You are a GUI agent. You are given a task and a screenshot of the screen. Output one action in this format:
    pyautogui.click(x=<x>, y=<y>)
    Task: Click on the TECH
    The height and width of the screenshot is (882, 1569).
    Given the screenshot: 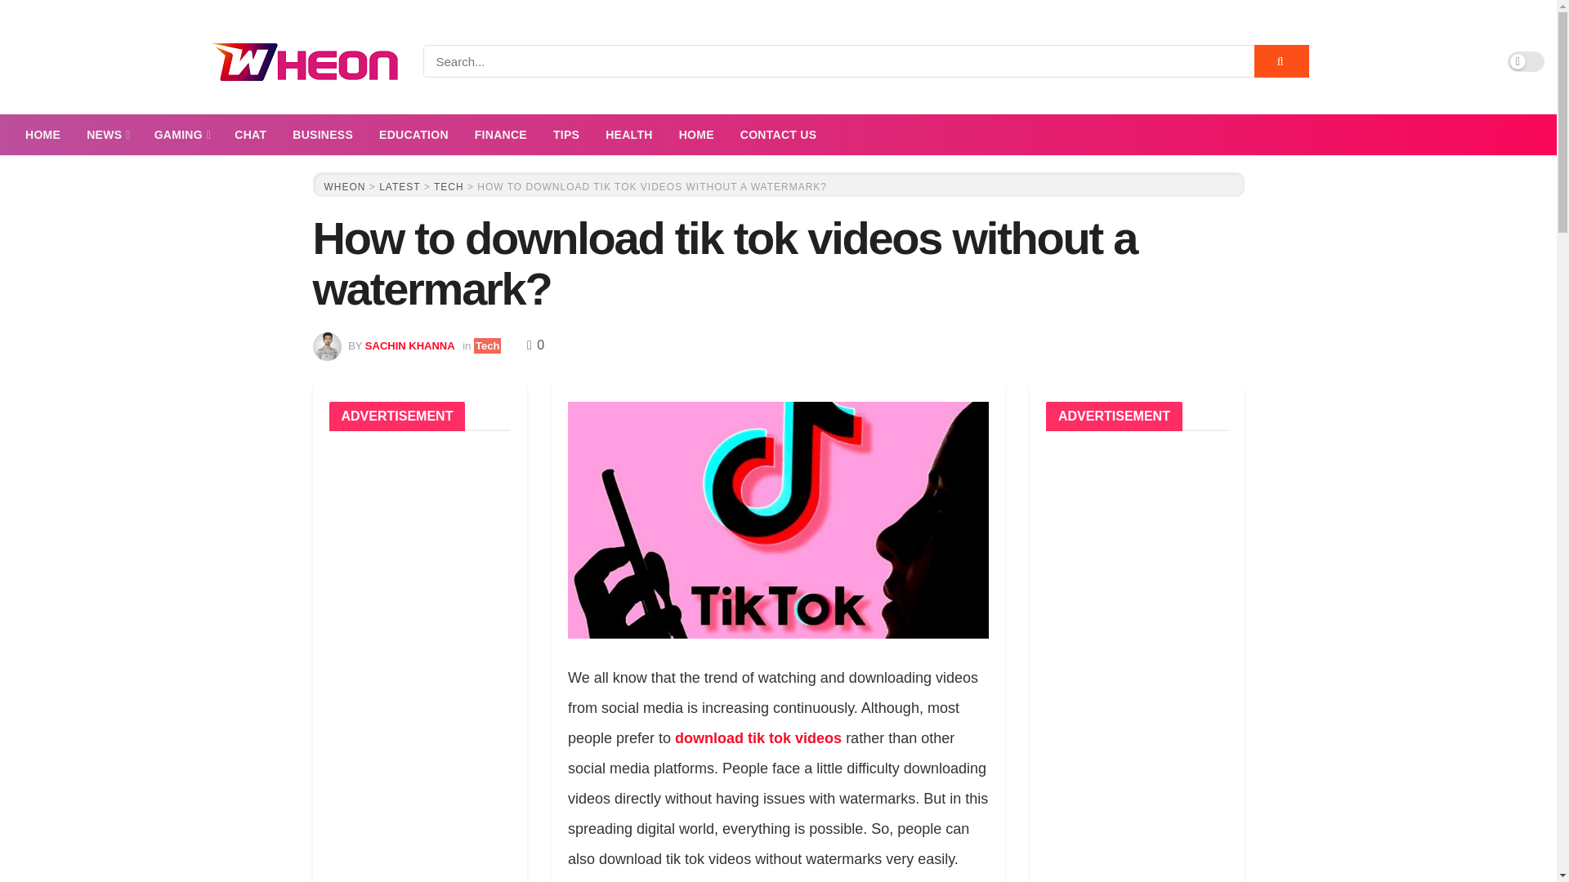 What is the action you would take?
    pyautogui.click(x=449, y=187)
    